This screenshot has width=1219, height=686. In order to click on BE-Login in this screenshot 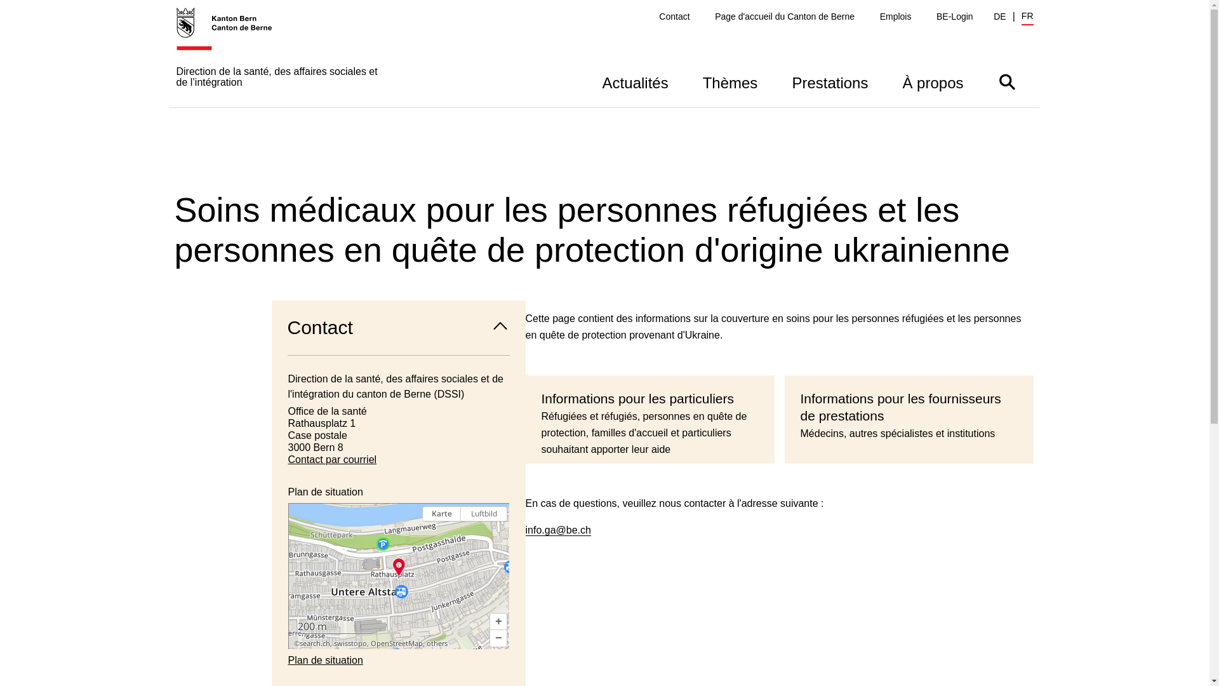, I will do `click(955, 17)`.